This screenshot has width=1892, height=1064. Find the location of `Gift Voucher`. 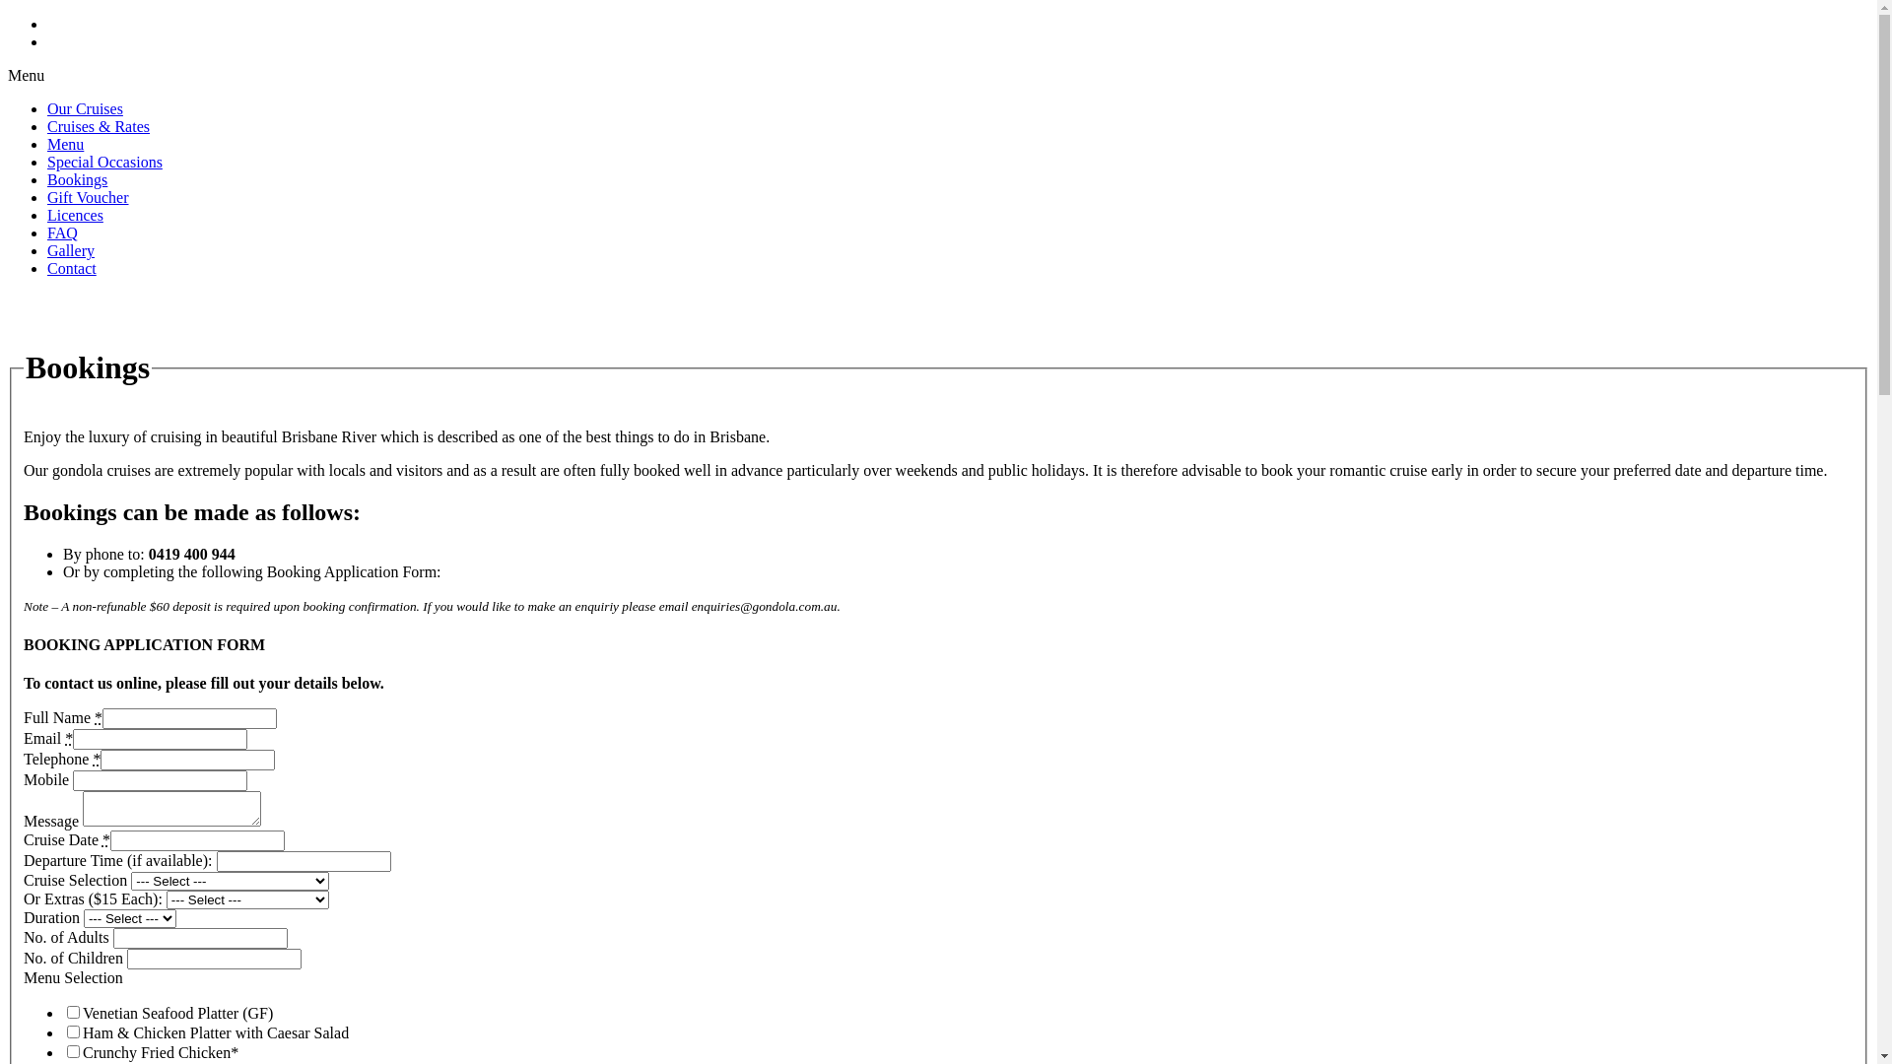

Gift Voucher is located at coordinates (89, 197).